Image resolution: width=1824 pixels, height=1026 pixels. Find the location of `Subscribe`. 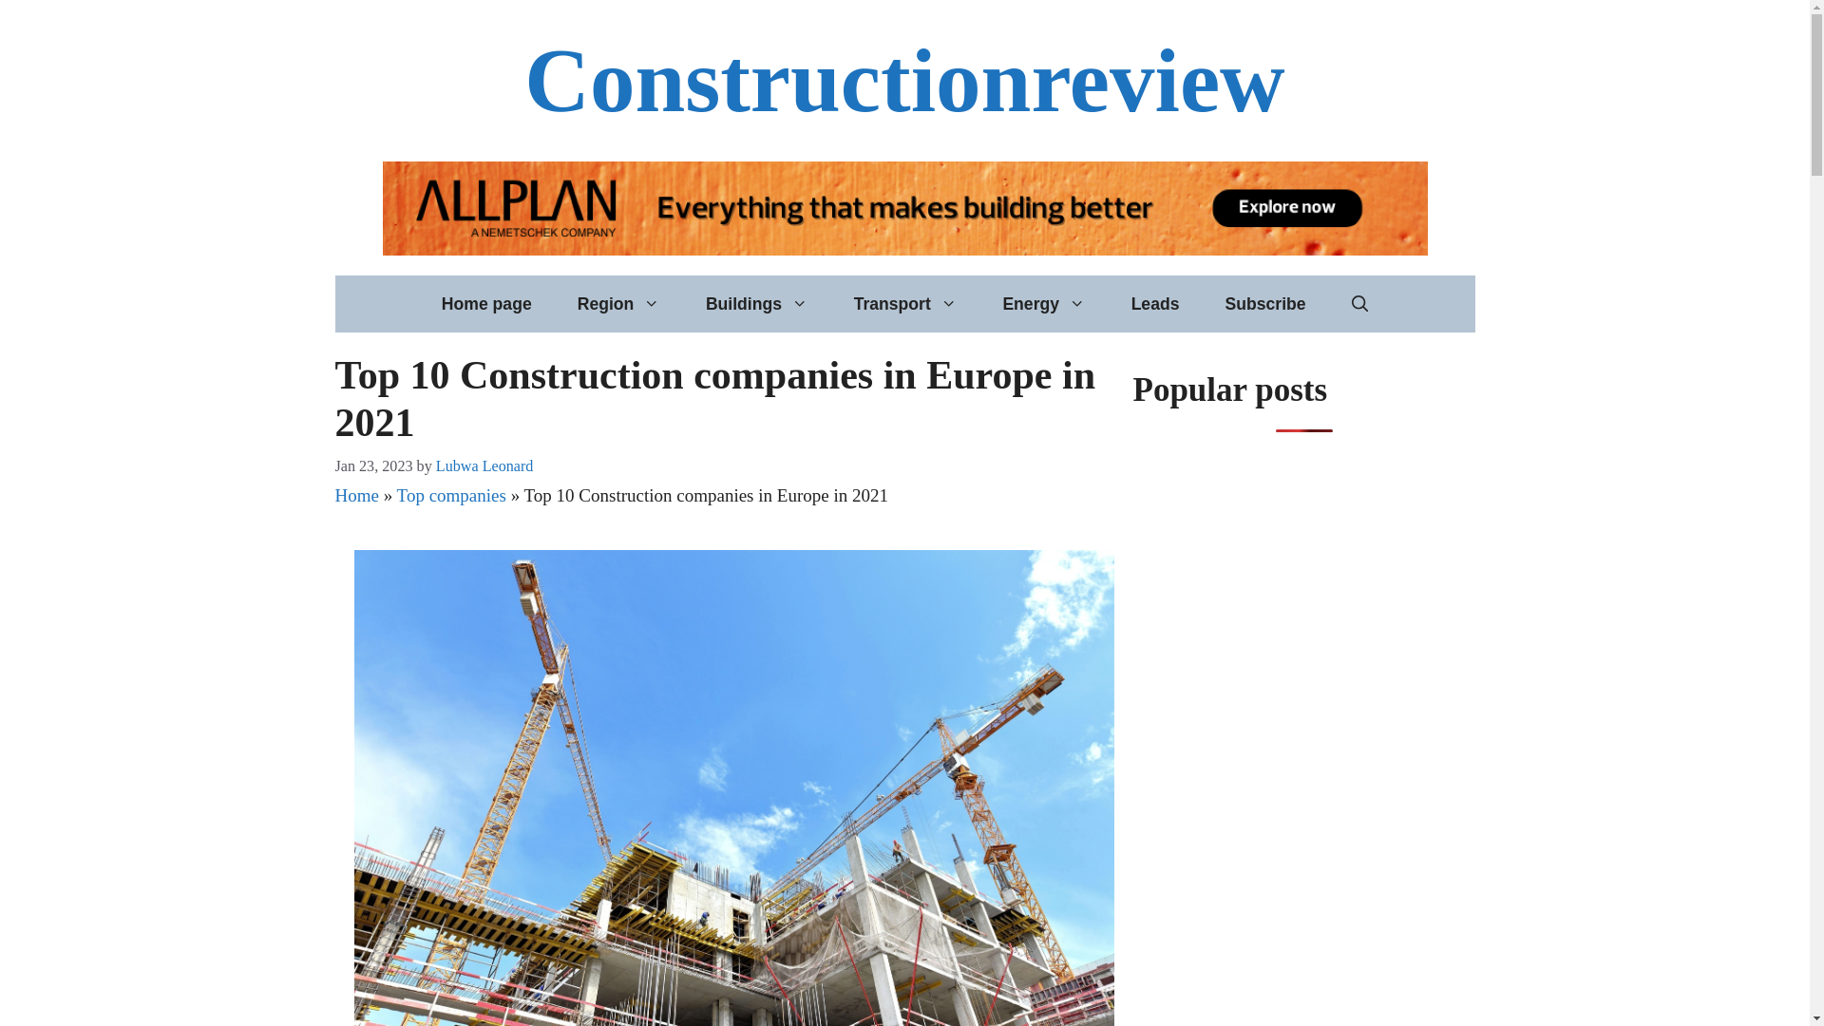

Subscribe is located at coordinates (1264, 304).